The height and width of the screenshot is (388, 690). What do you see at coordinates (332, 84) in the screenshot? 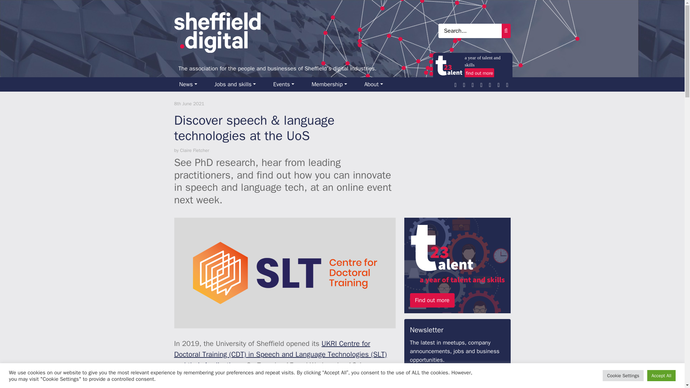
I see `Membership` at bounding box center [332, 84].